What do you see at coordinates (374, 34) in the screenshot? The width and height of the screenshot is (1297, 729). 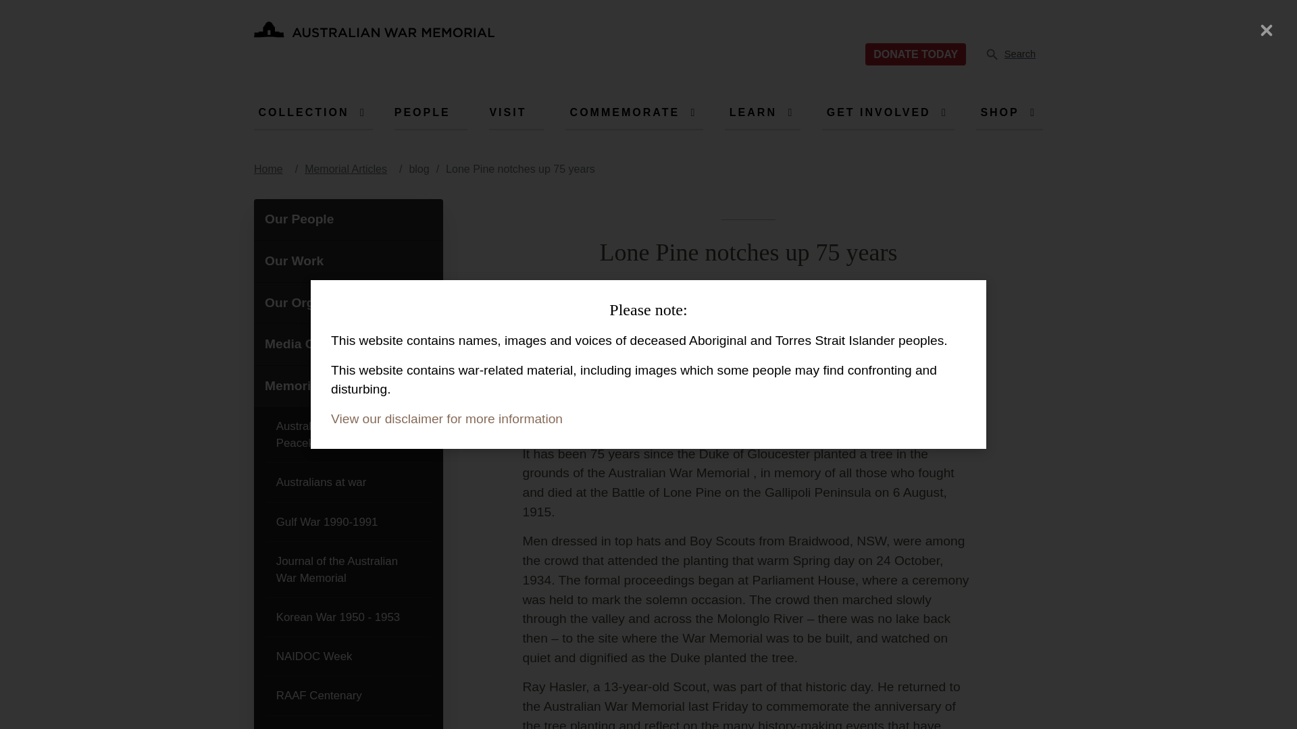 I see `Australian War Memorial Logo` at bounding box center [374, 34].